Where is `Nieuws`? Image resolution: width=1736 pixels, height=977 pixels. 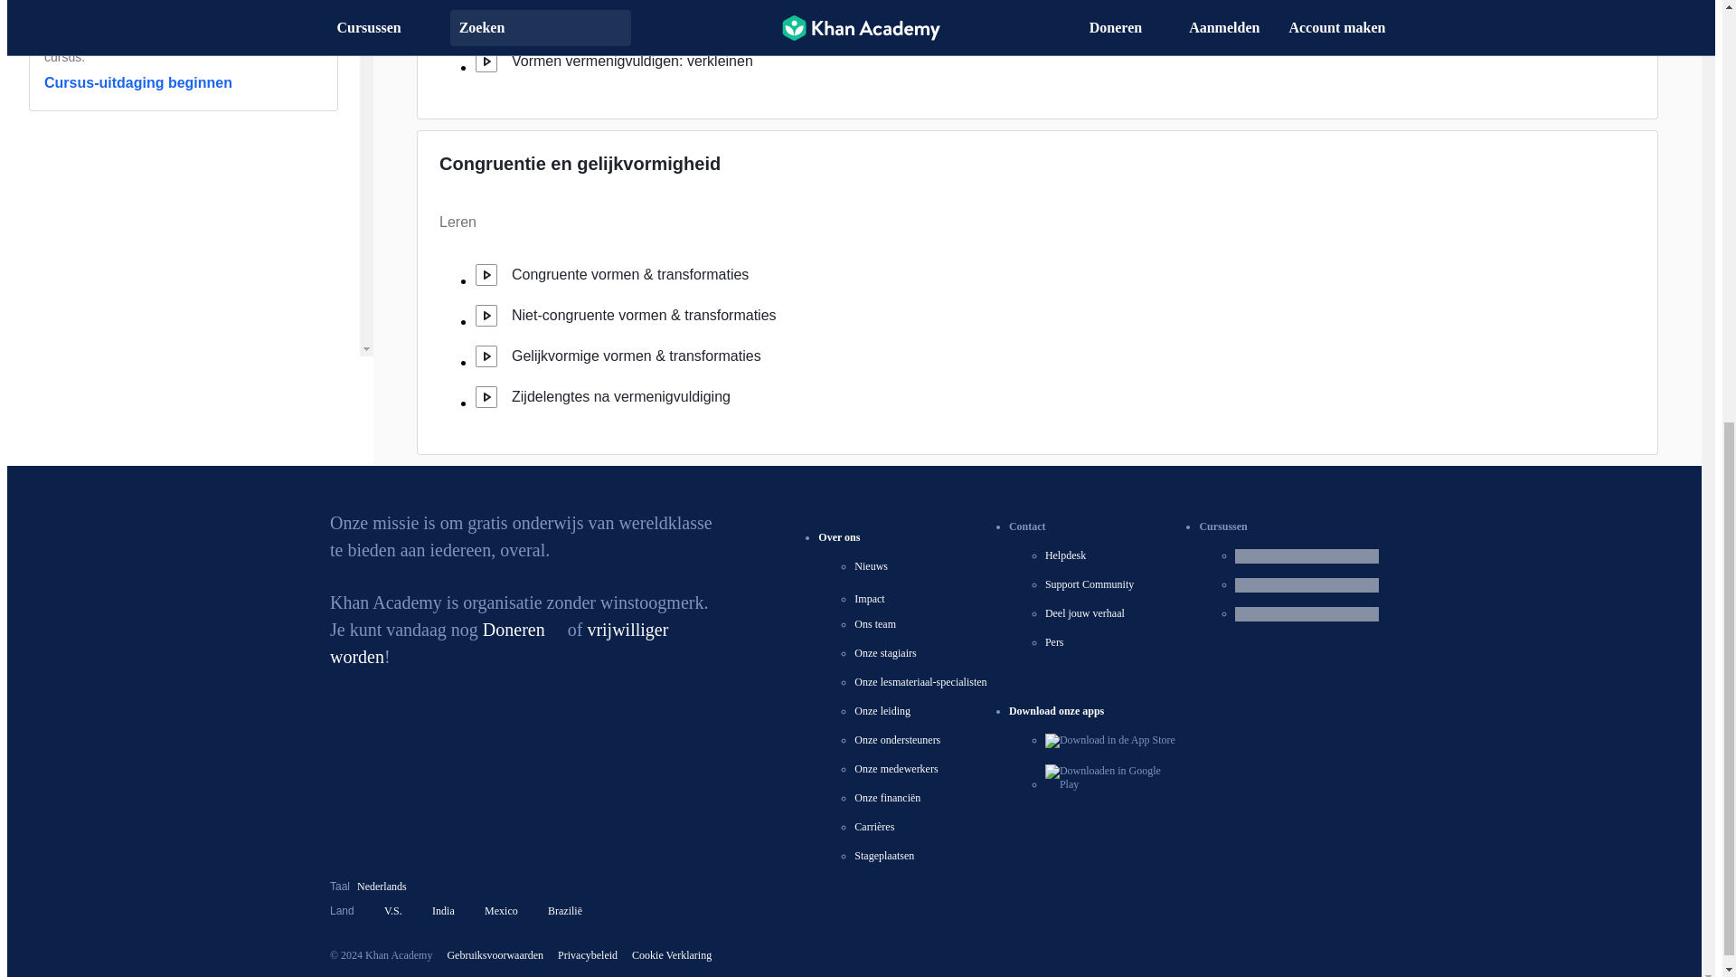
Nieuws is located at coordinates (870, 565).